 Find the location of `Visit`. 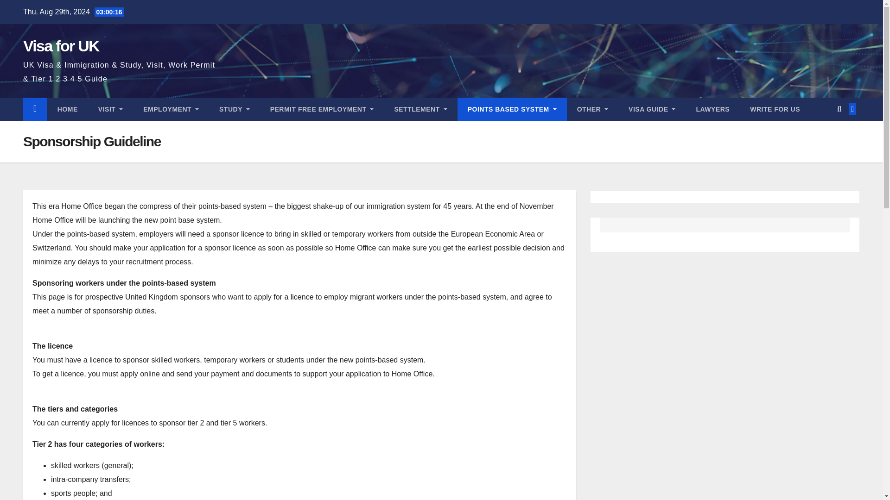

Visit is located at coordinates (110, 109).